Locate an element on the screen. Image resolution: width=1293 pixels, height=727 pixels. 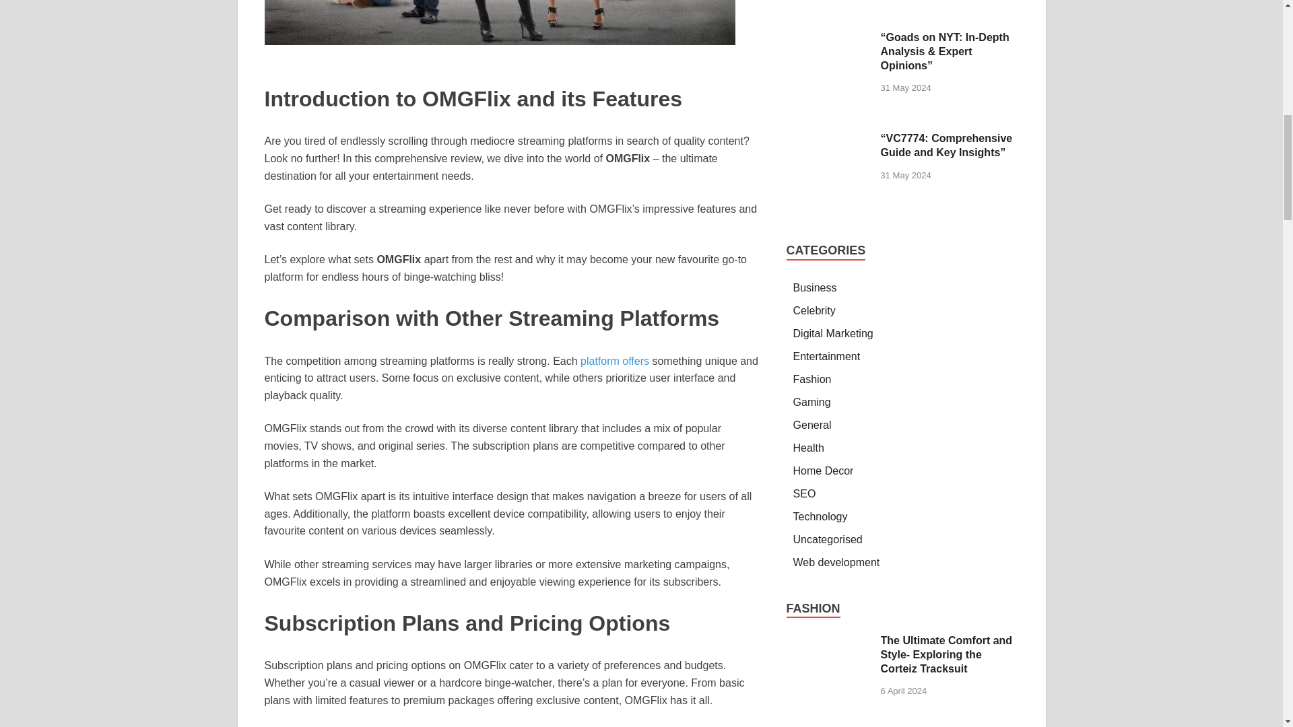
platform offers is located at coordinates (613, 361).